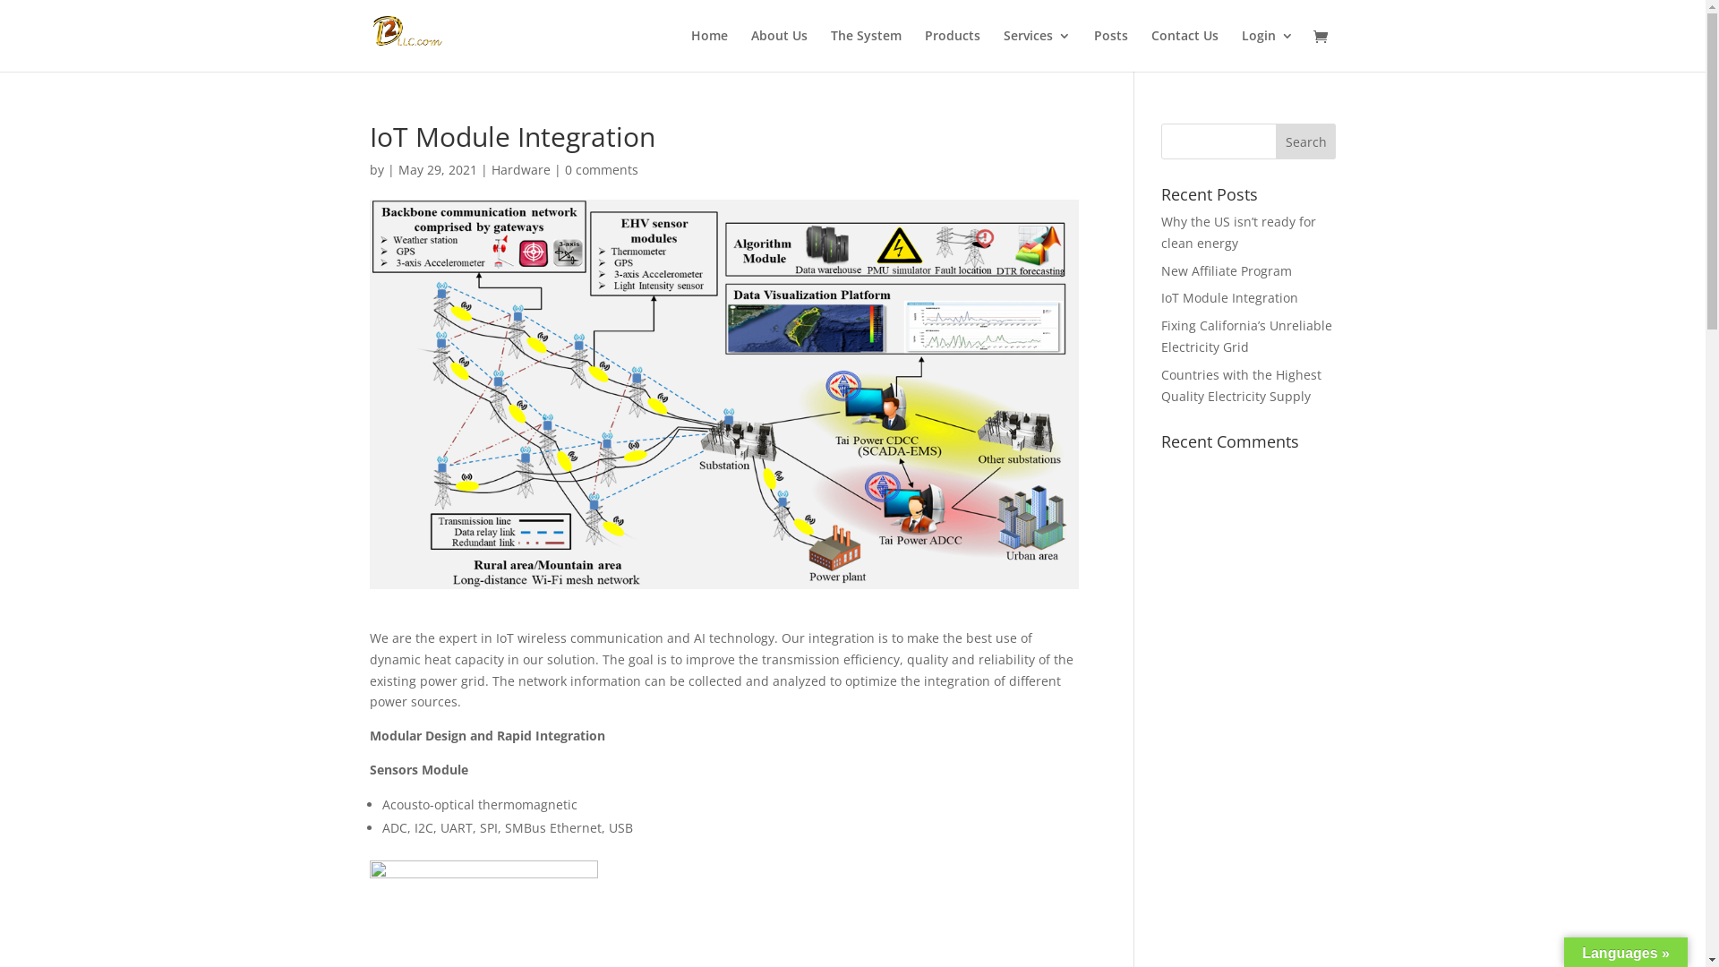 This screenshot has width=1719, height=967. What do you see at coordinates (1111, 50) in the screenshot?
I see `Posts` at bounding box center [1111, 50].